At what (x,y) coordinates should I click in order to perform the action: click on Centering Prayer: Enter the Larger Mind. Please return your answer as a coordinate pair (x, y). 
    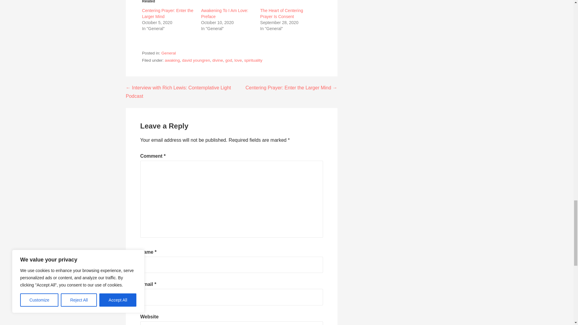
    Looking at the image, I should click on (167, 13).